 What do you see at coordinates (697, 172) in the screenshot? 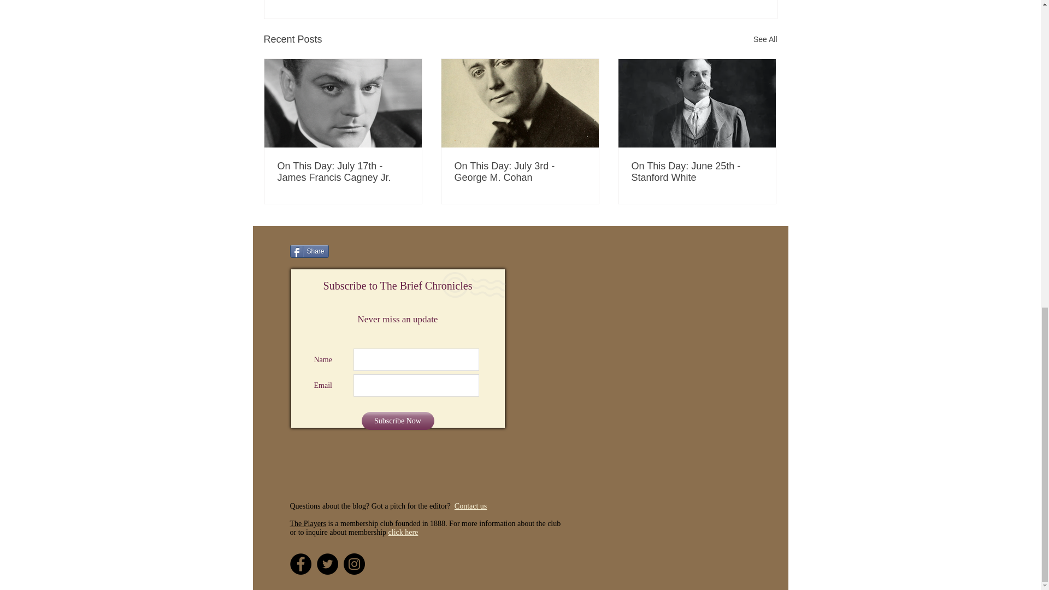
I see `On This Day: June 25th - Stanford White` at bounding box center [697, 172].